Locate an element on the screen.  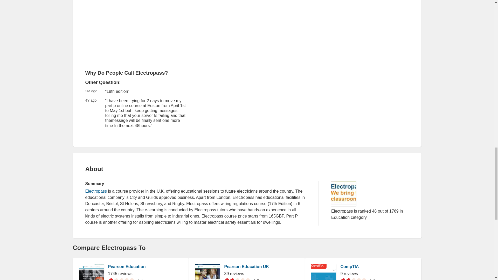
Pearson Education is located at coordinates (127, 267).